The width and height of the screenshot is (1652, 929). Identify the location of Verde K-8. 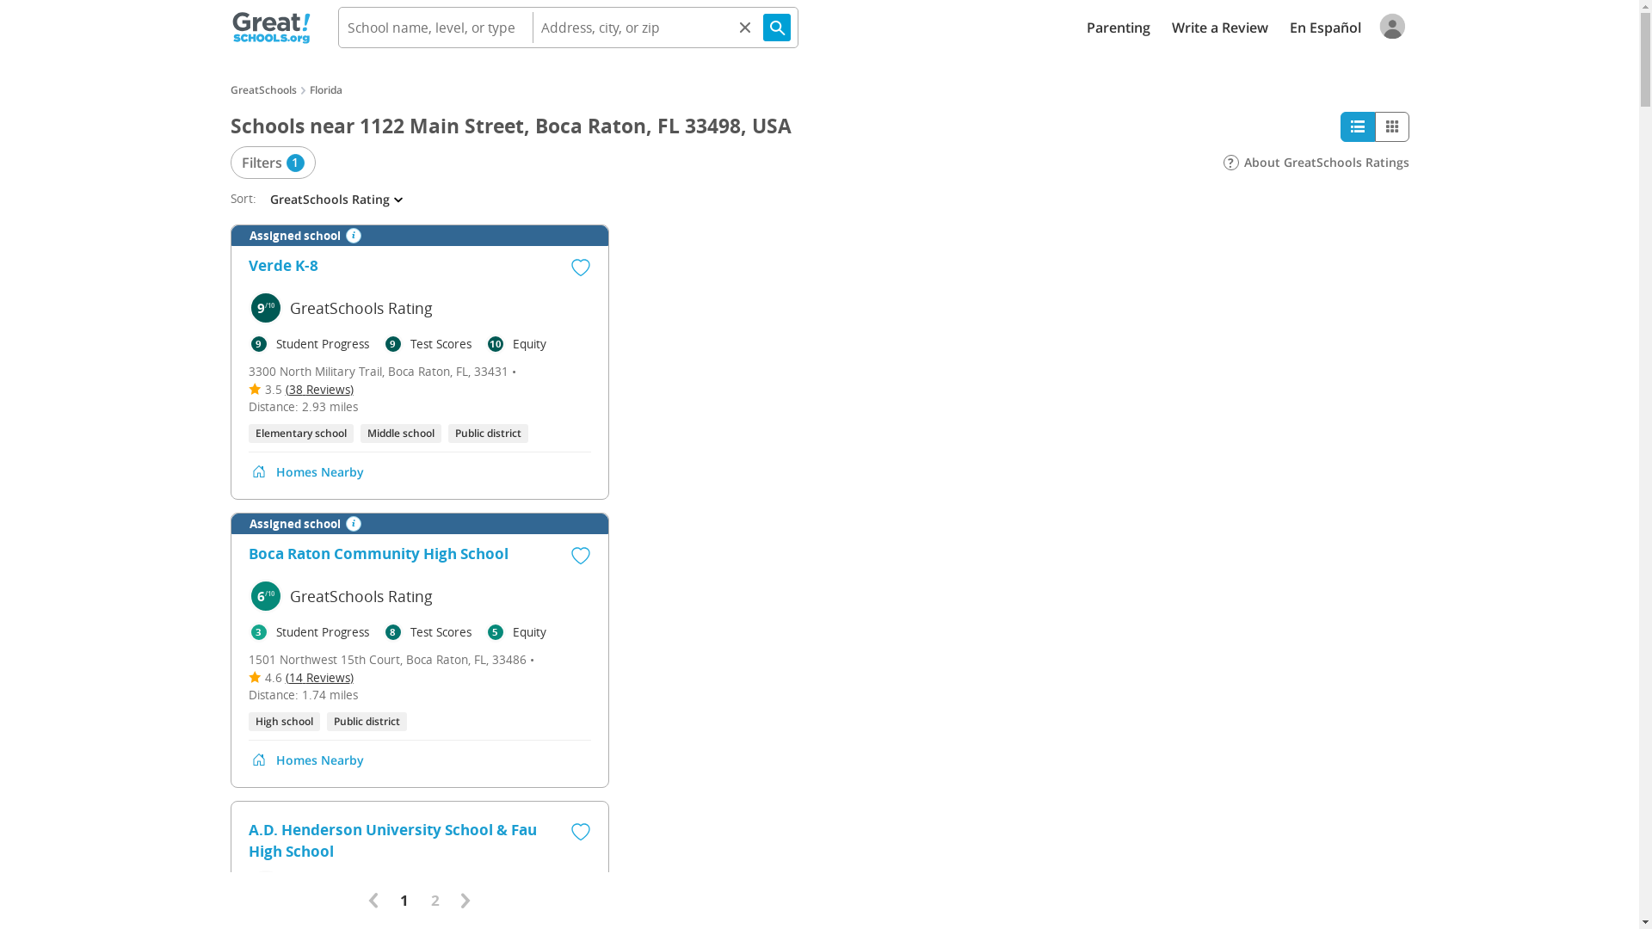
(282, 268).